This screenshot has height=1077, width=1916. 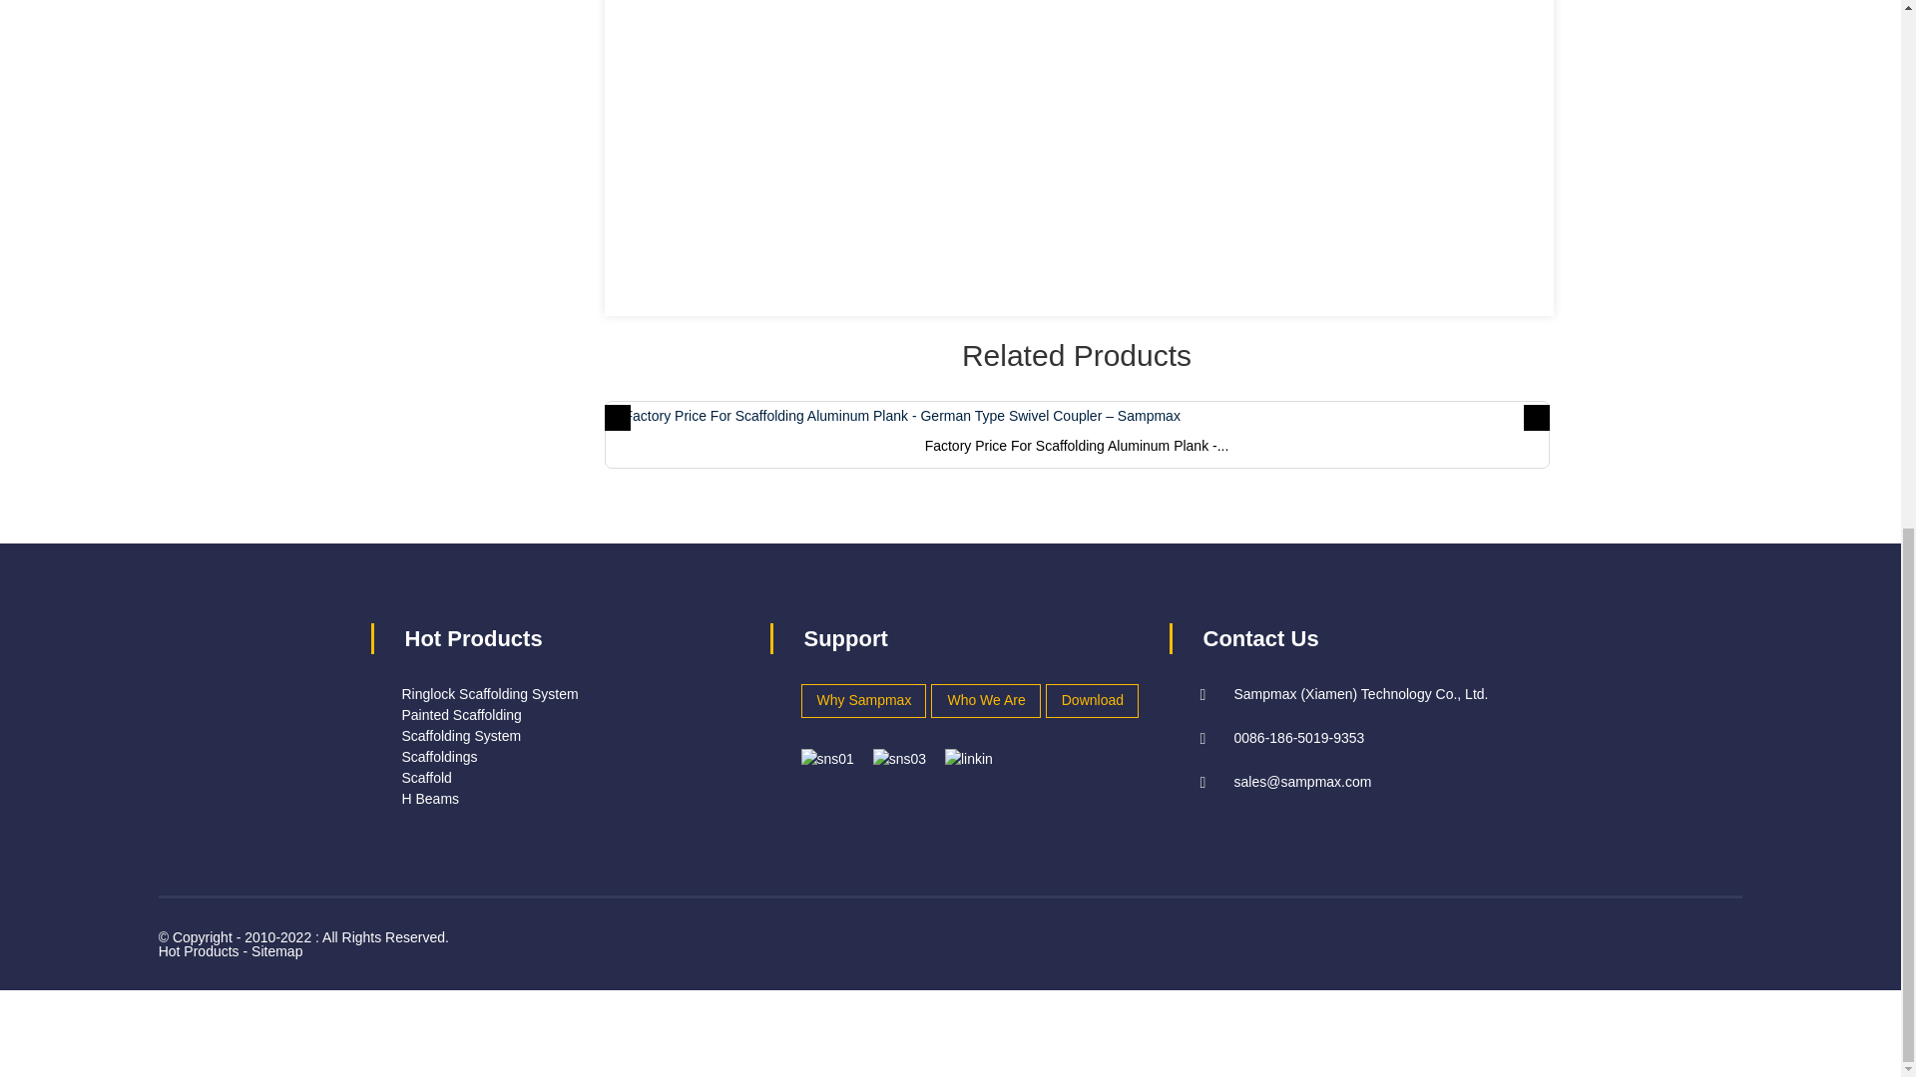 I want to click on Scaffoldings, so click(x=439, y=756).